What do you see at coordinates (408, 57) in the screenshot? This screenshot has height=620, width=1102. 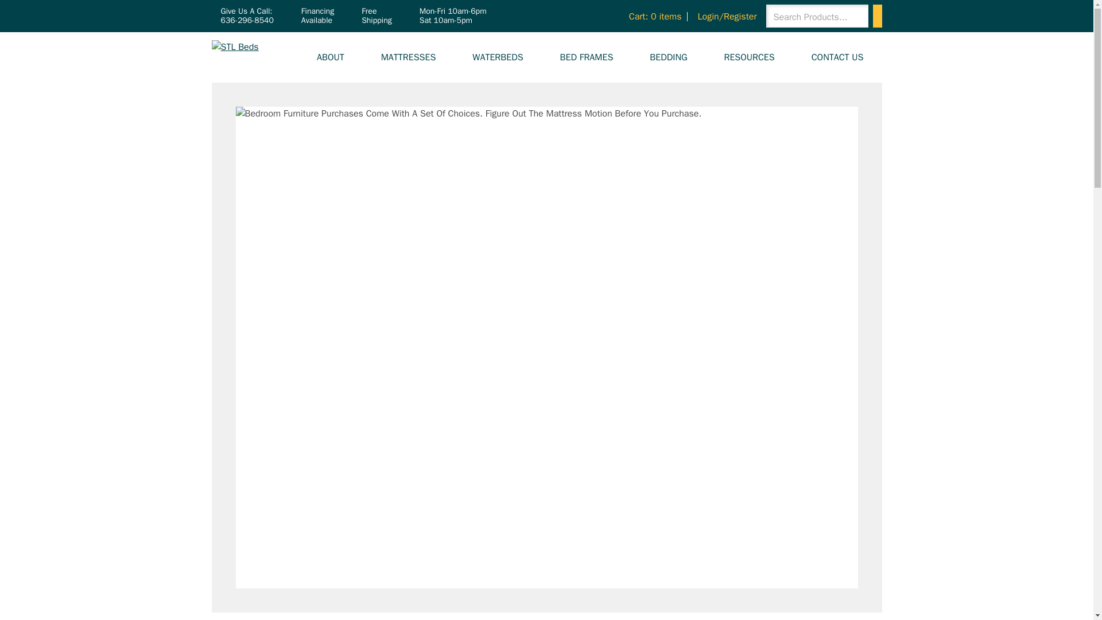 I see `MATTRESSES` at bounding box center [408, 57].